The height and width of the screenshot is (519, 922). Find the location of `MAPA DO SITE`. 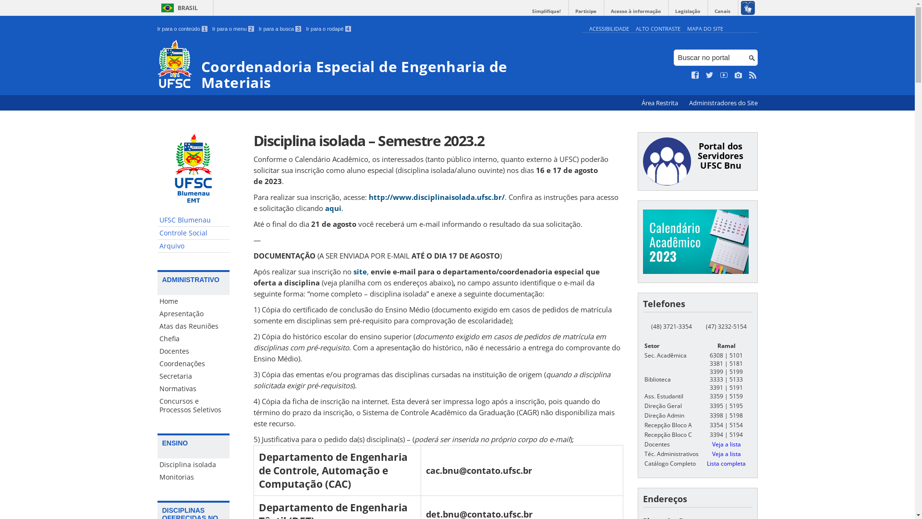

MAPA DO SITE is located at coordinates (705, 29).